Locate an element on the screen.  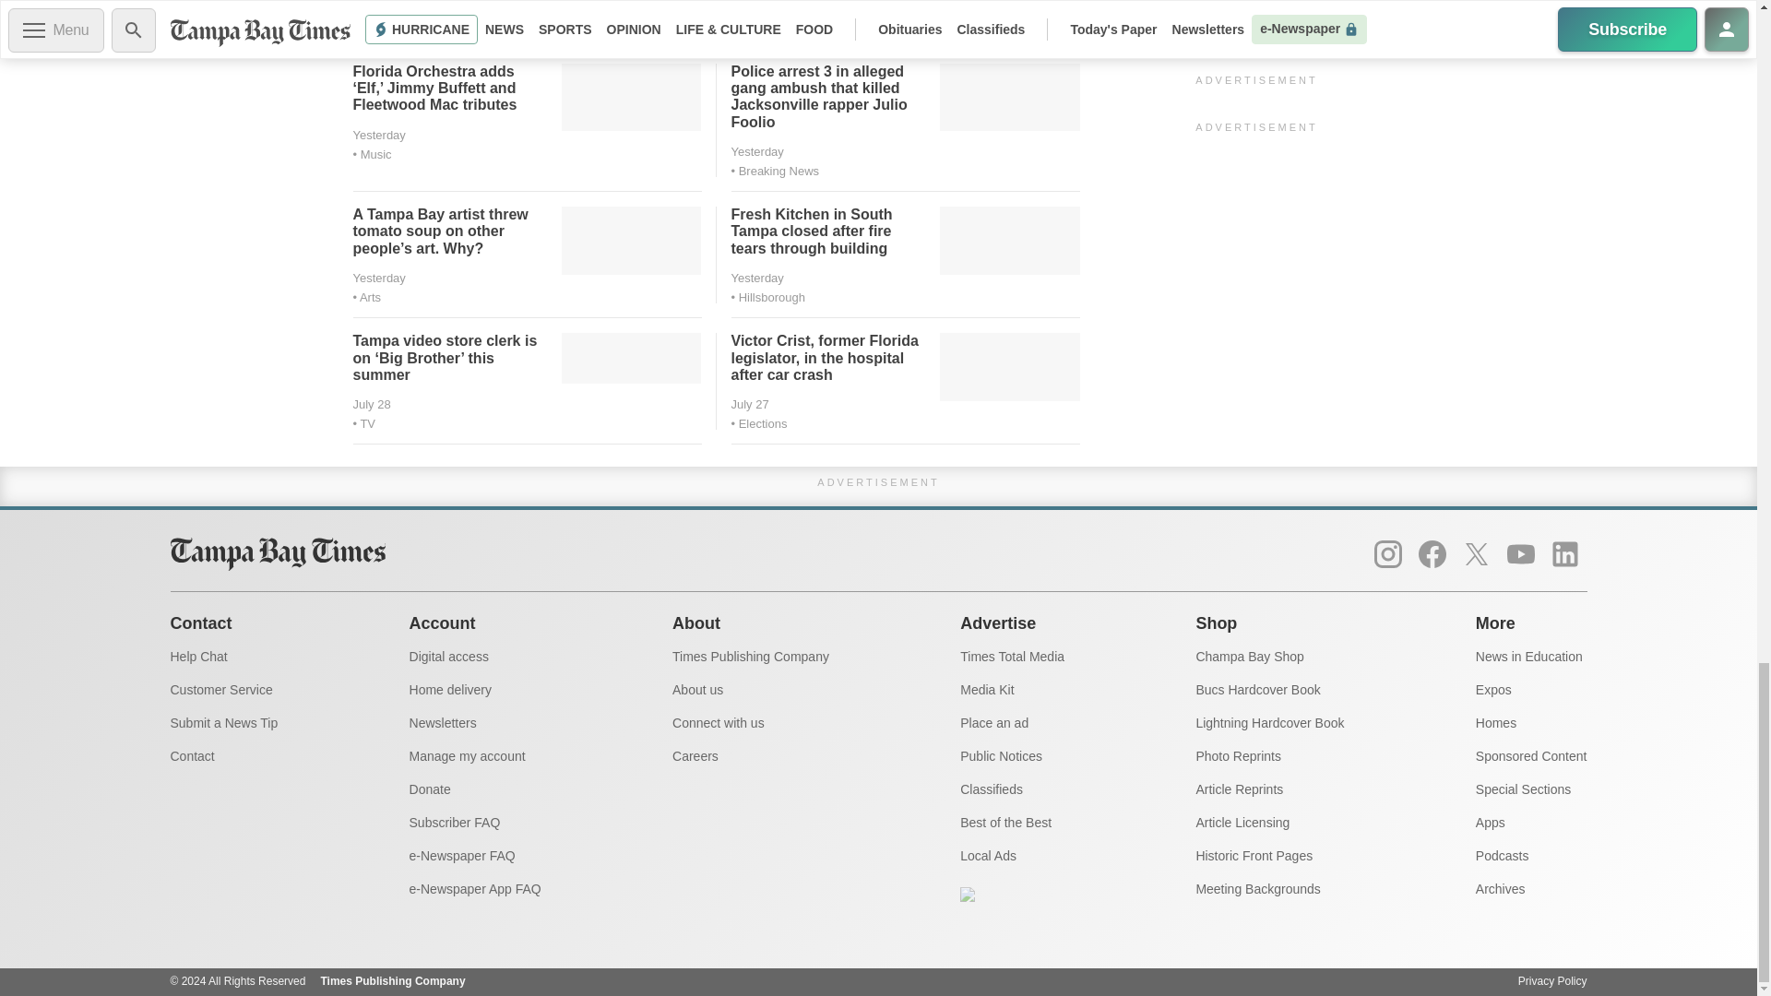
2024-07-30T10:00:00Z is located at coordinates (756, 9).